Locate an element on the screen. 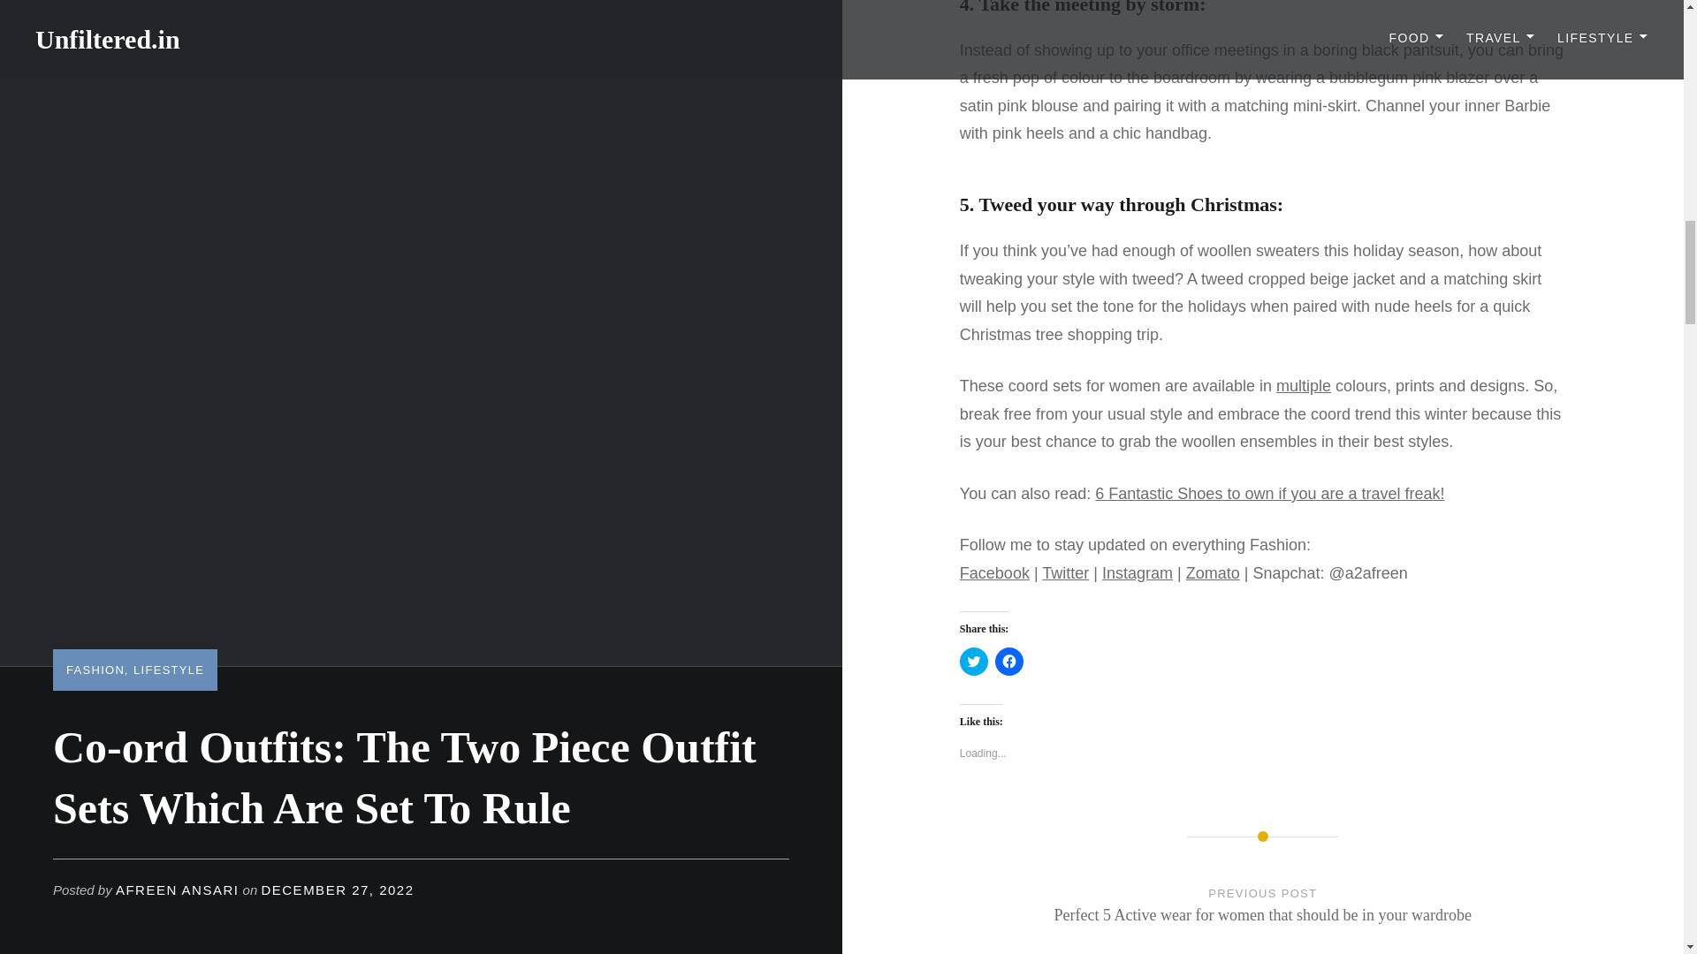 The image size is (1697, 954). Zomato is located at coordinates (1213, 572).